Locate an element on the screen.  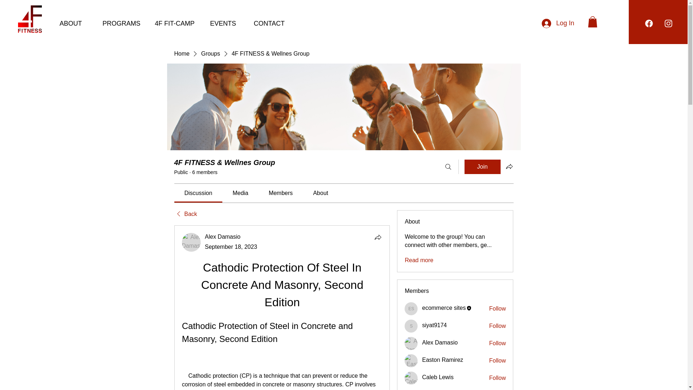
Home is located at coordinates (181, 53).